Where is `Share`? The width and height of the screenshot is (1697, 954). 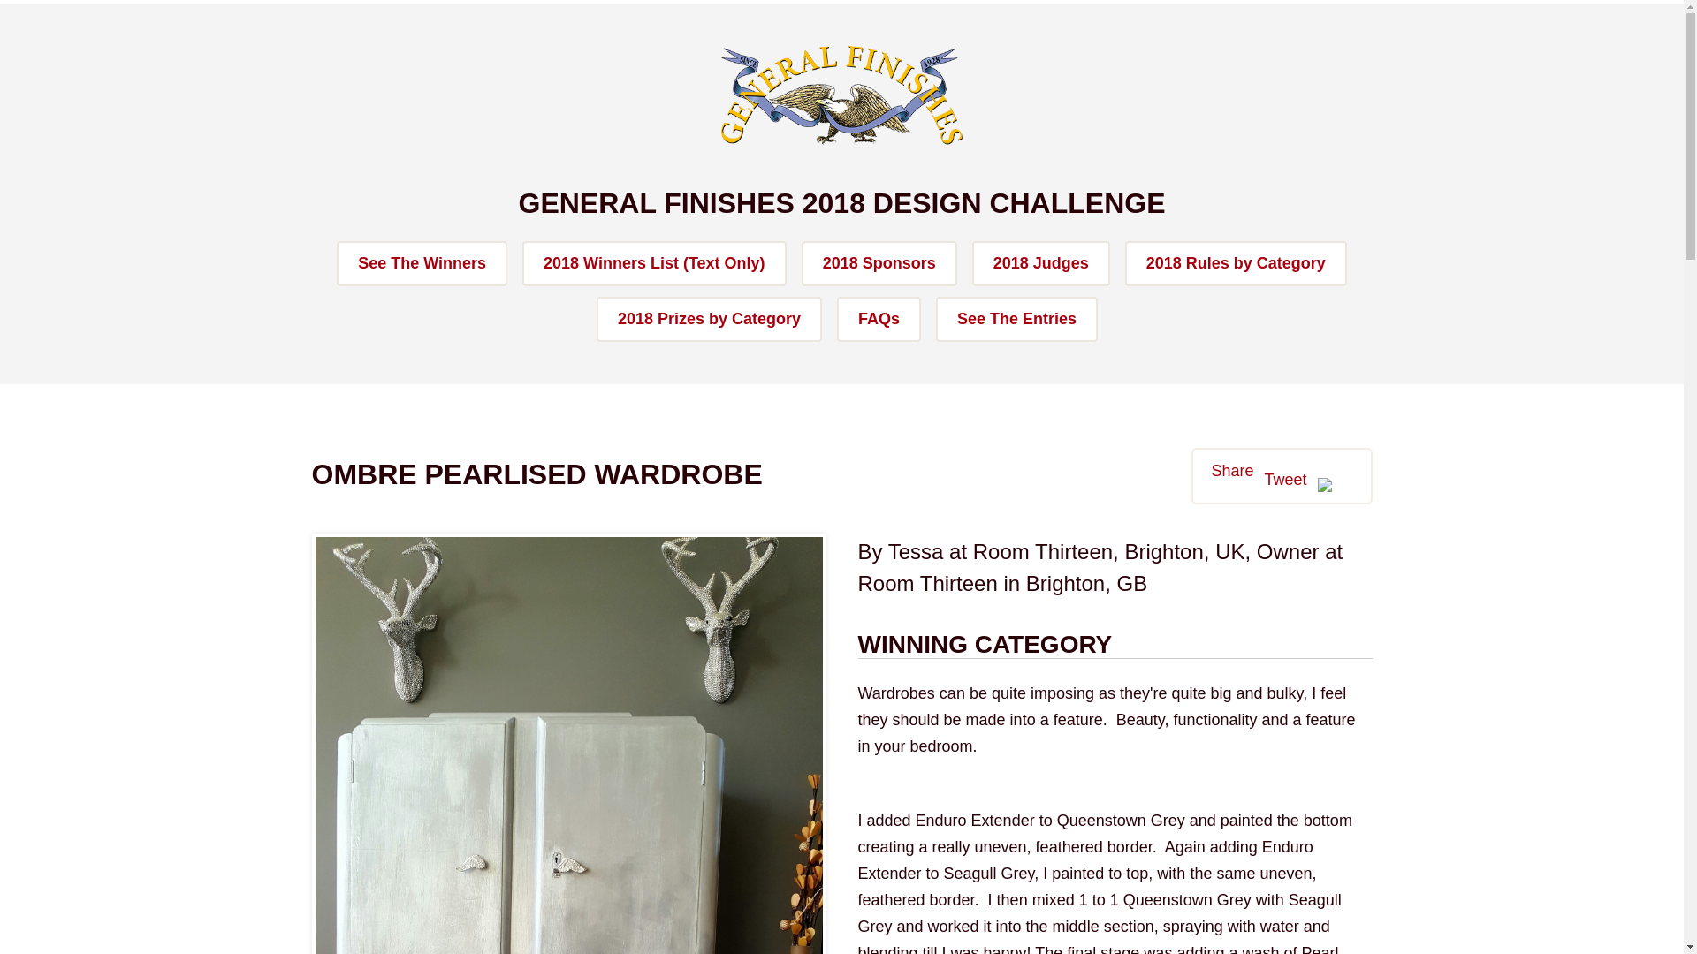
Share is located at coordinates (1232, 470).